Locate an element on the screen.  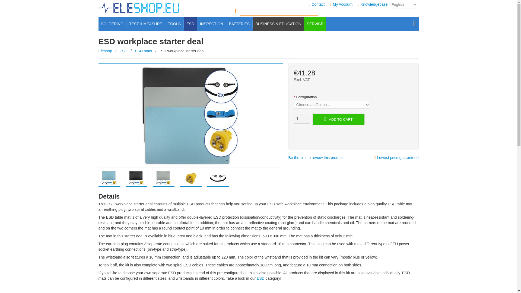
My Account is located at coordinates (342, 4).